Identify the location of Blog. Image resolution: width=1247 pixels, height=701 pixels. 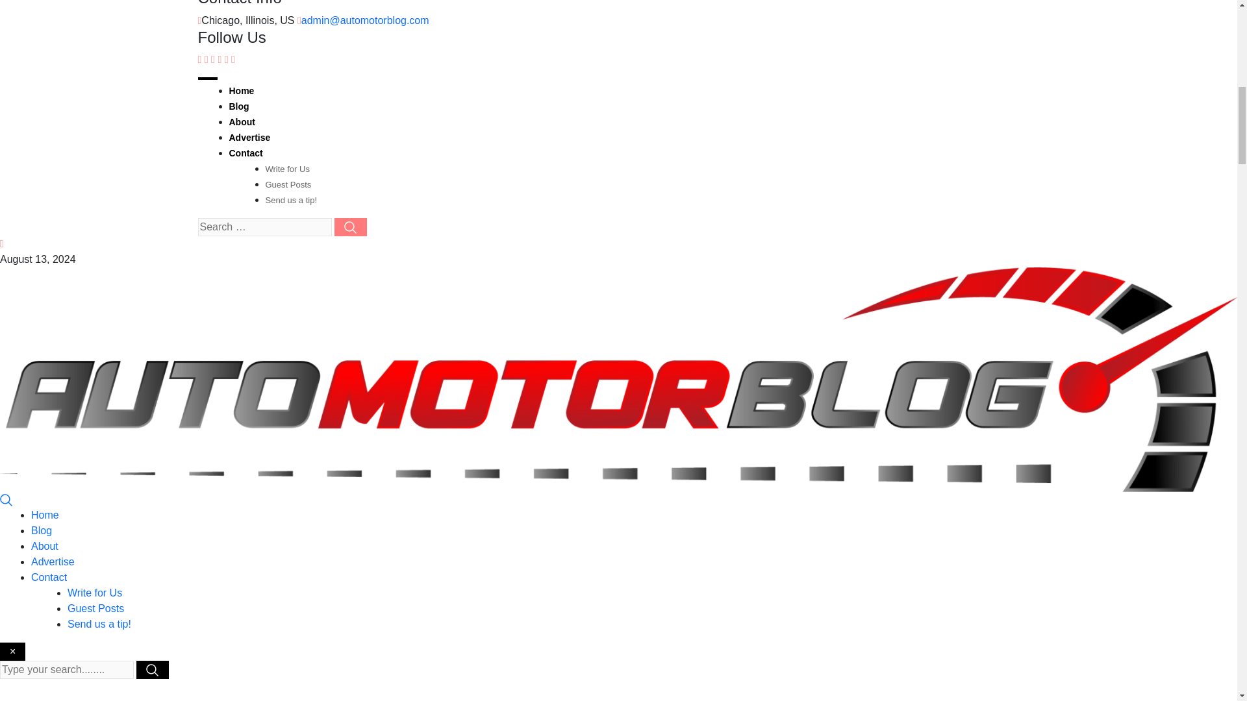
(42, 530).